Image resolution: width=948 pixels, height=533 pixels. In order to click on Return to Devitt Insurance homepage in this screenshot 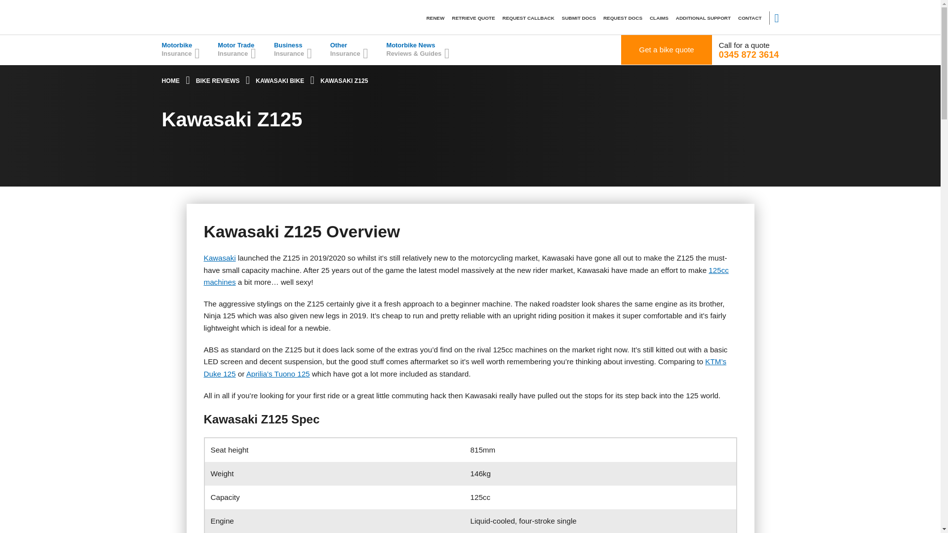, I will do `click(187, 17)`.